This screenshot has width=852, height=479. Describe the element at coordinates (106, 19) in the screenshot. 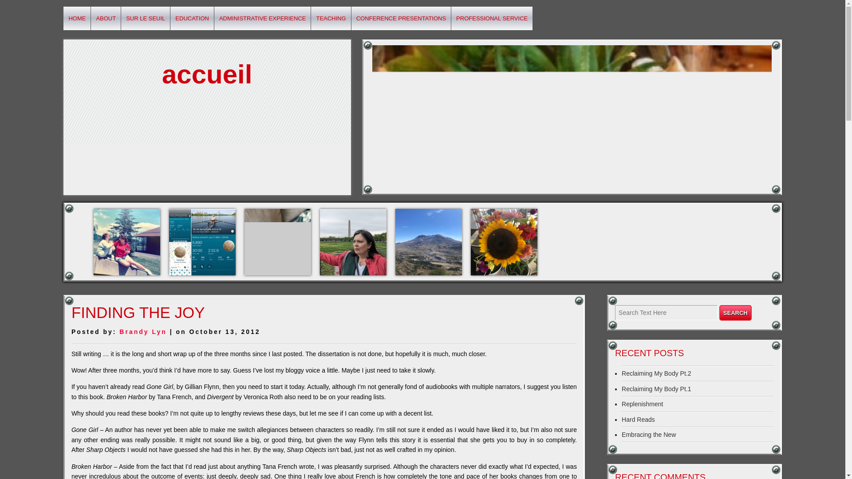

I see `ABOUT` at that location.